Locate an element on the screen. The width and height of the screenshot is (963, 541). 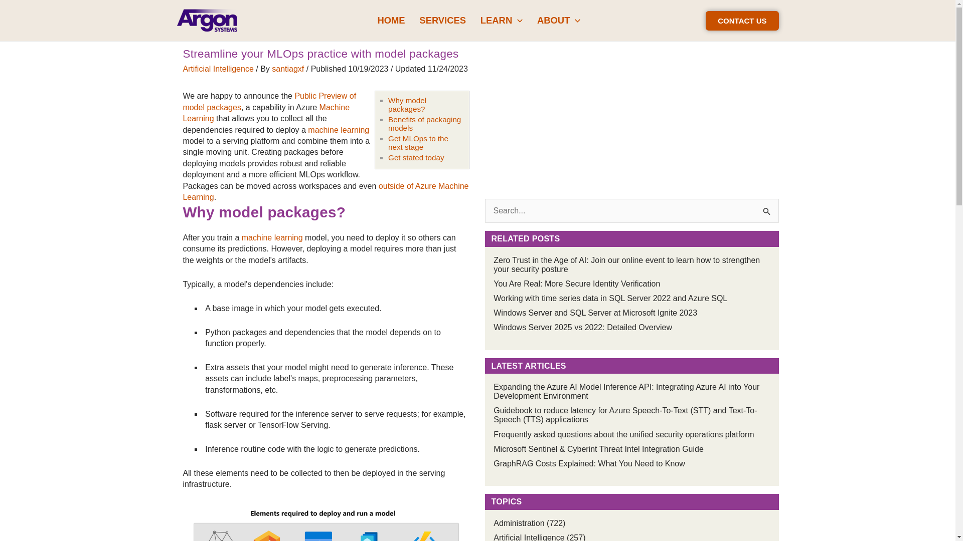
outside of Azure Machine Learning is located at coordinates (325, 191).